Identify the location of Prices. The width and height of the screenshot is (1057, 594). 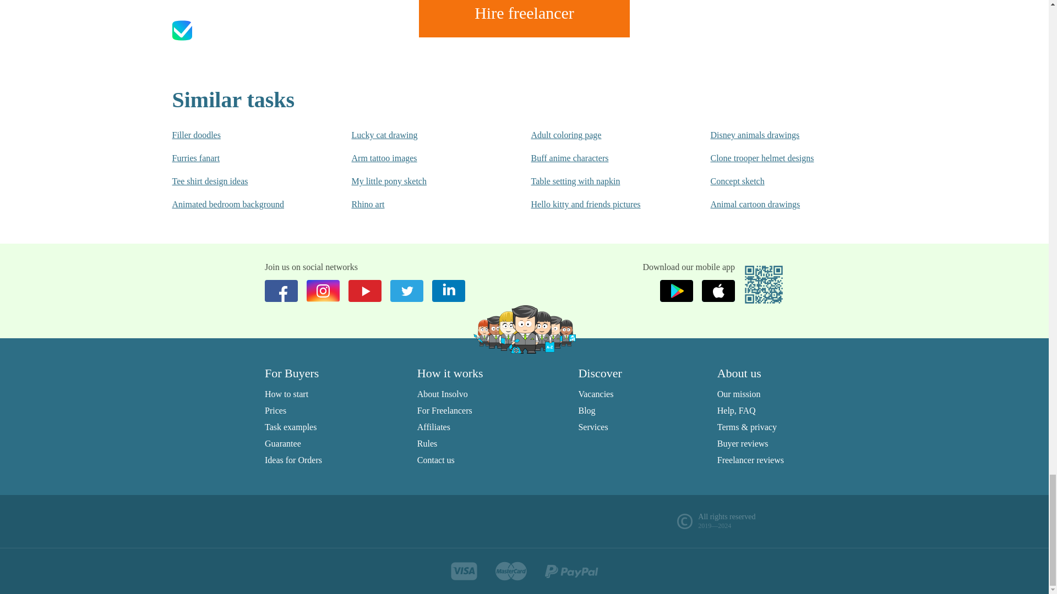
(275, 410).